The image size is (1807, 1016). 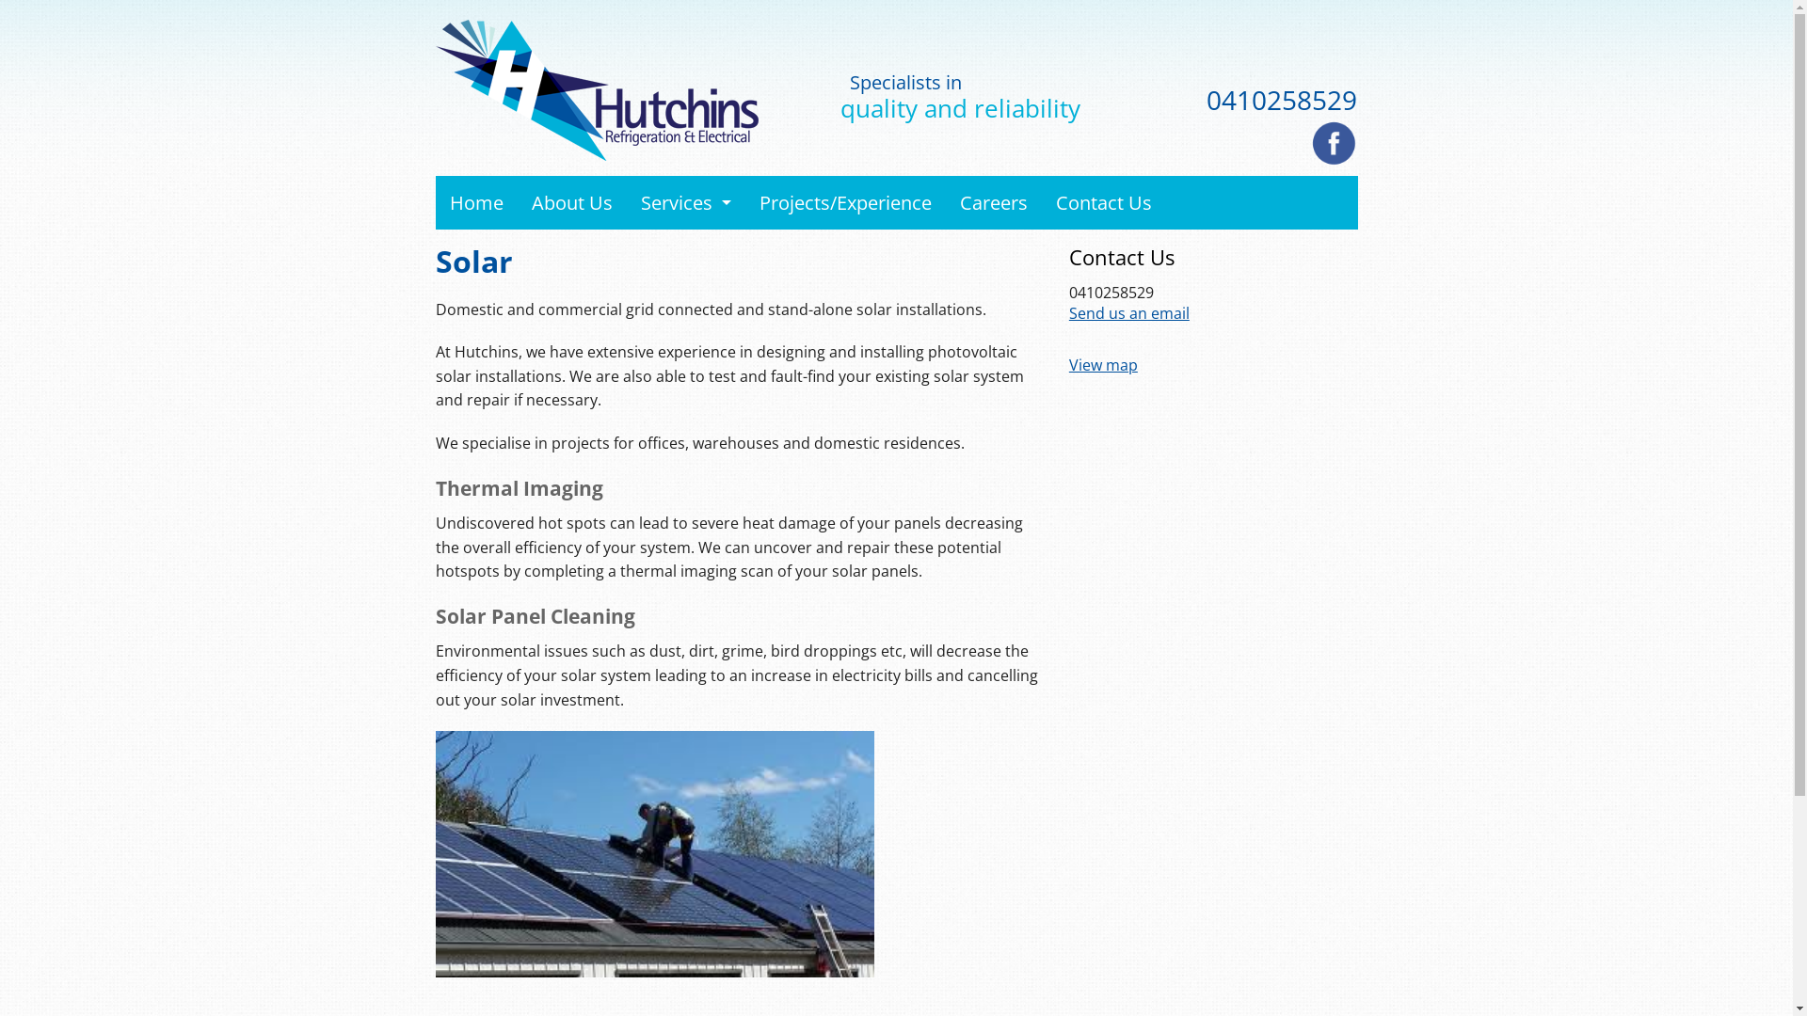 What do you see at coordinates (476, 202) in the screenshot?
I see `Home` at bounding box center [476, 202].